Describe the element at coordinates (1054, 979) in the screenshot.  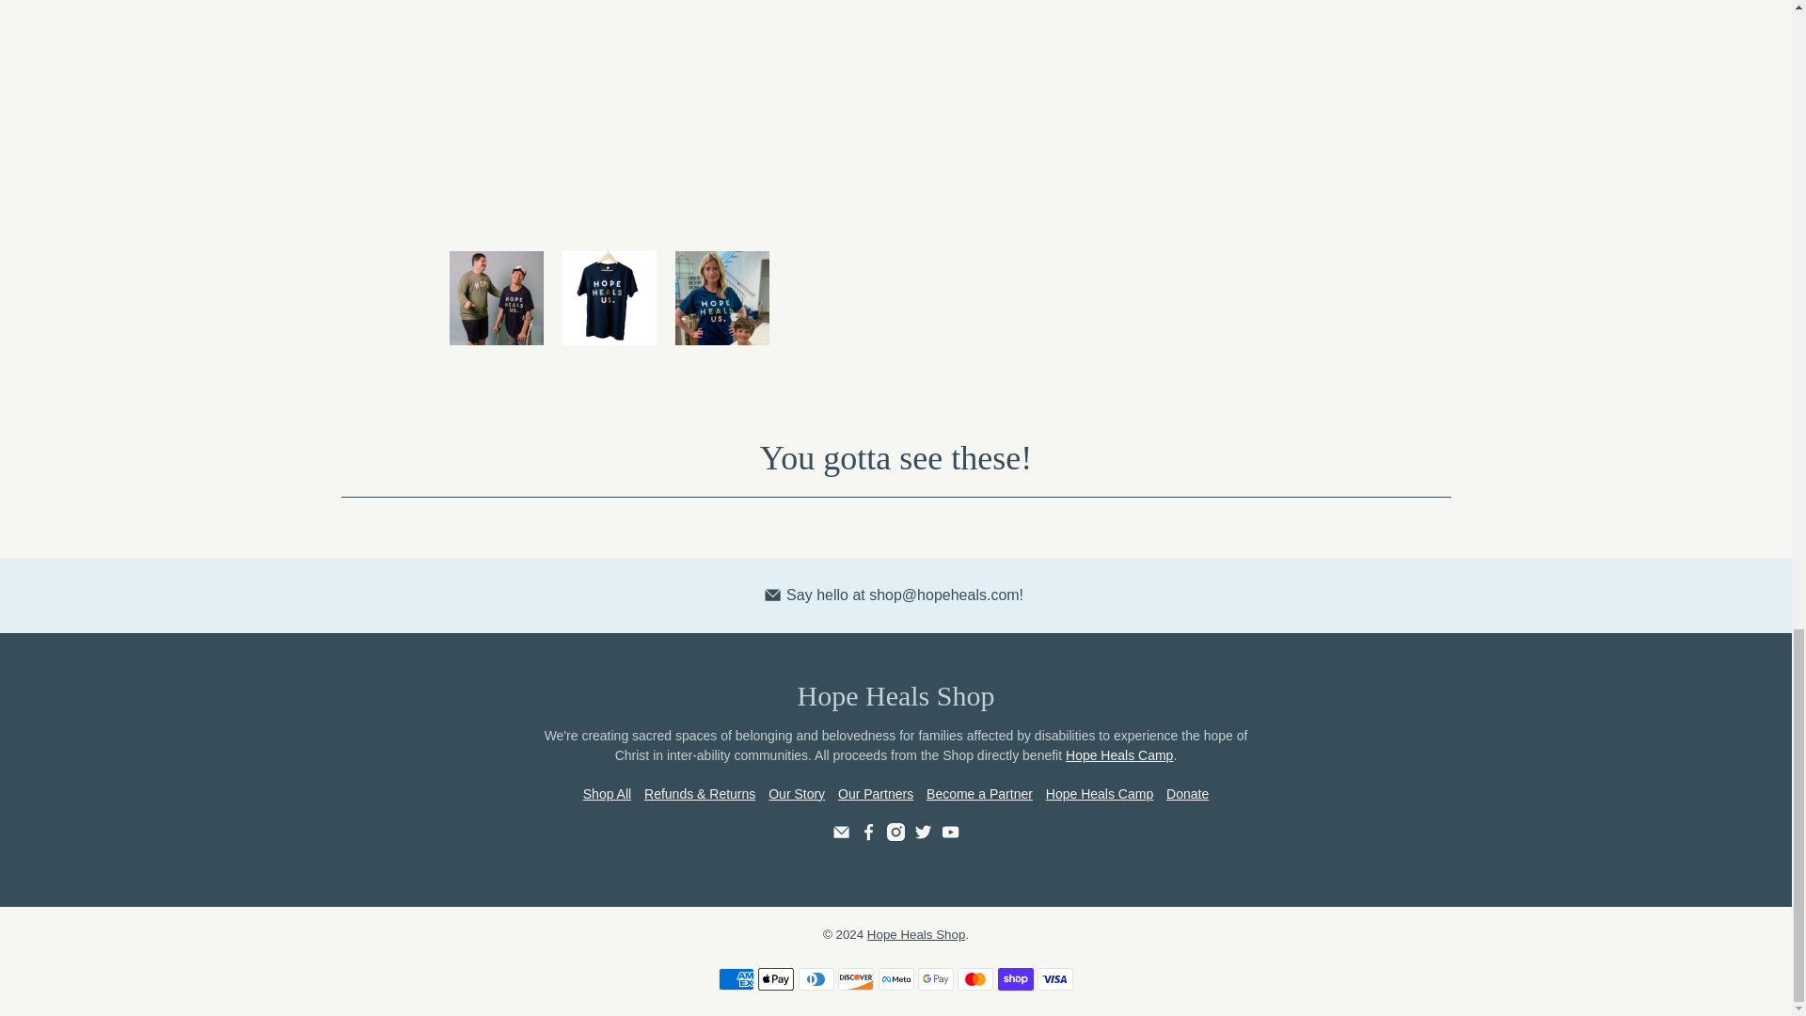
I see `Visa` at that location.